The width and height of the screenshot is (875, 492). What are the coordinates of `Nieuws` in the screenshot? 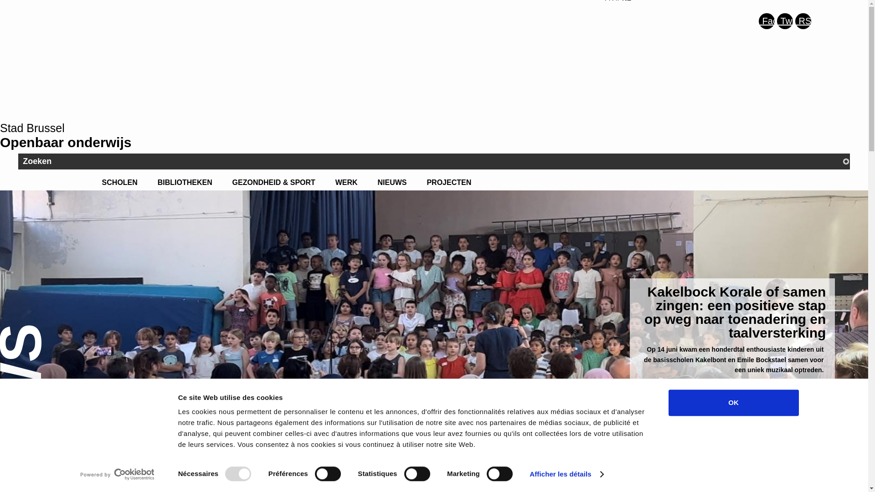 It's located at (46, 421).